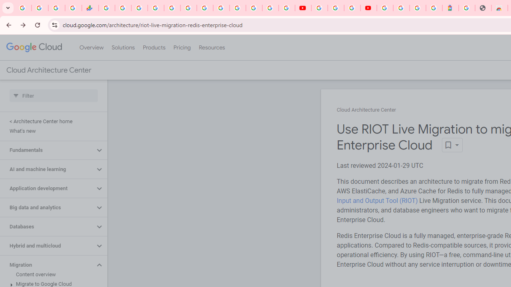 This screenshot has width=511, height=287. What do you see at coordinates (47, 207) in the screenshot?
I see `Big data and analytics` at bounding box center [47, 207].